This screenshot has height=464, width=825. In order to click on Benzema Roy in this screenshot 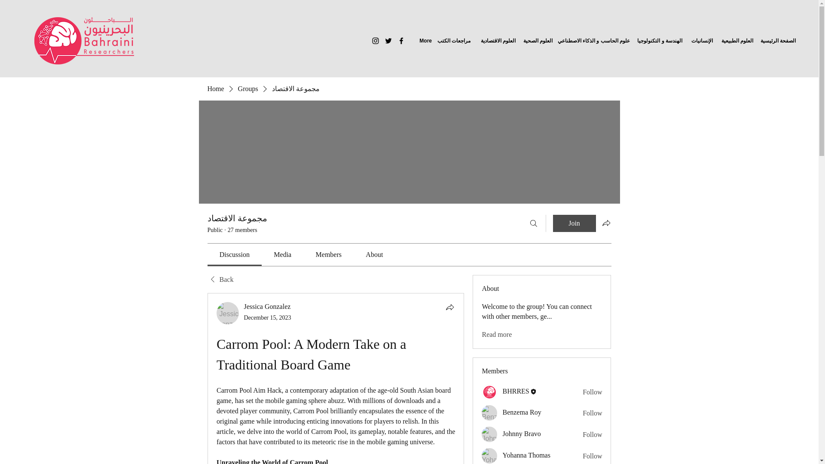, I will do `click(489, 412)`.